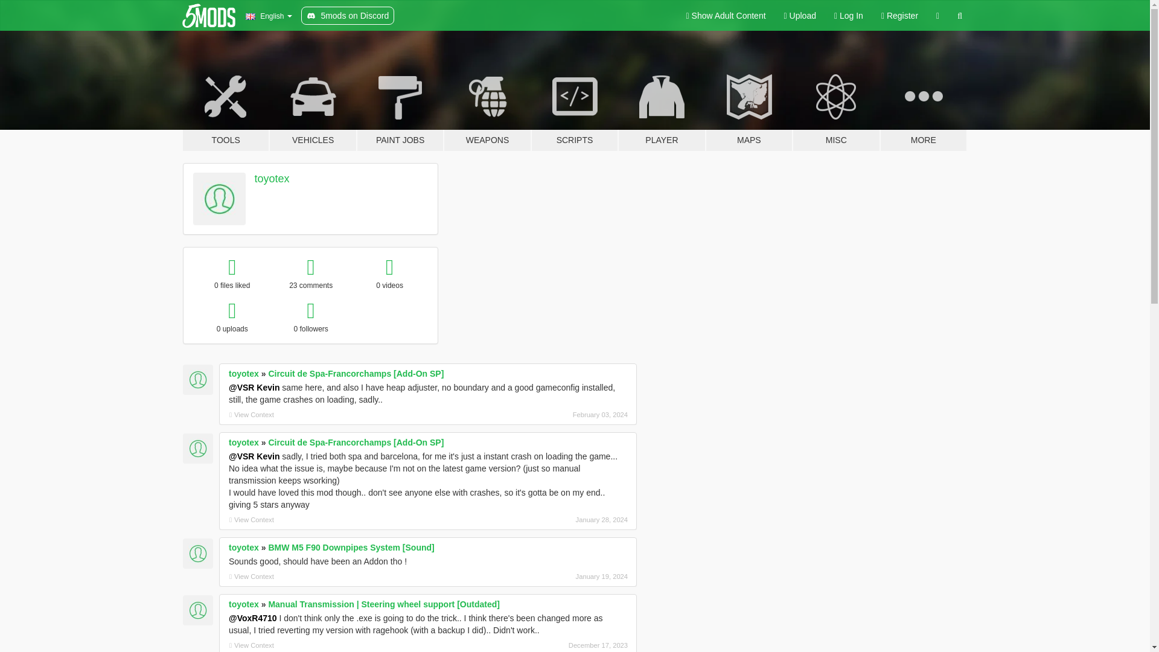 The width and height of the screenshot is (1159, 652). I want to click on Show Adult Content, so click(726, 16).